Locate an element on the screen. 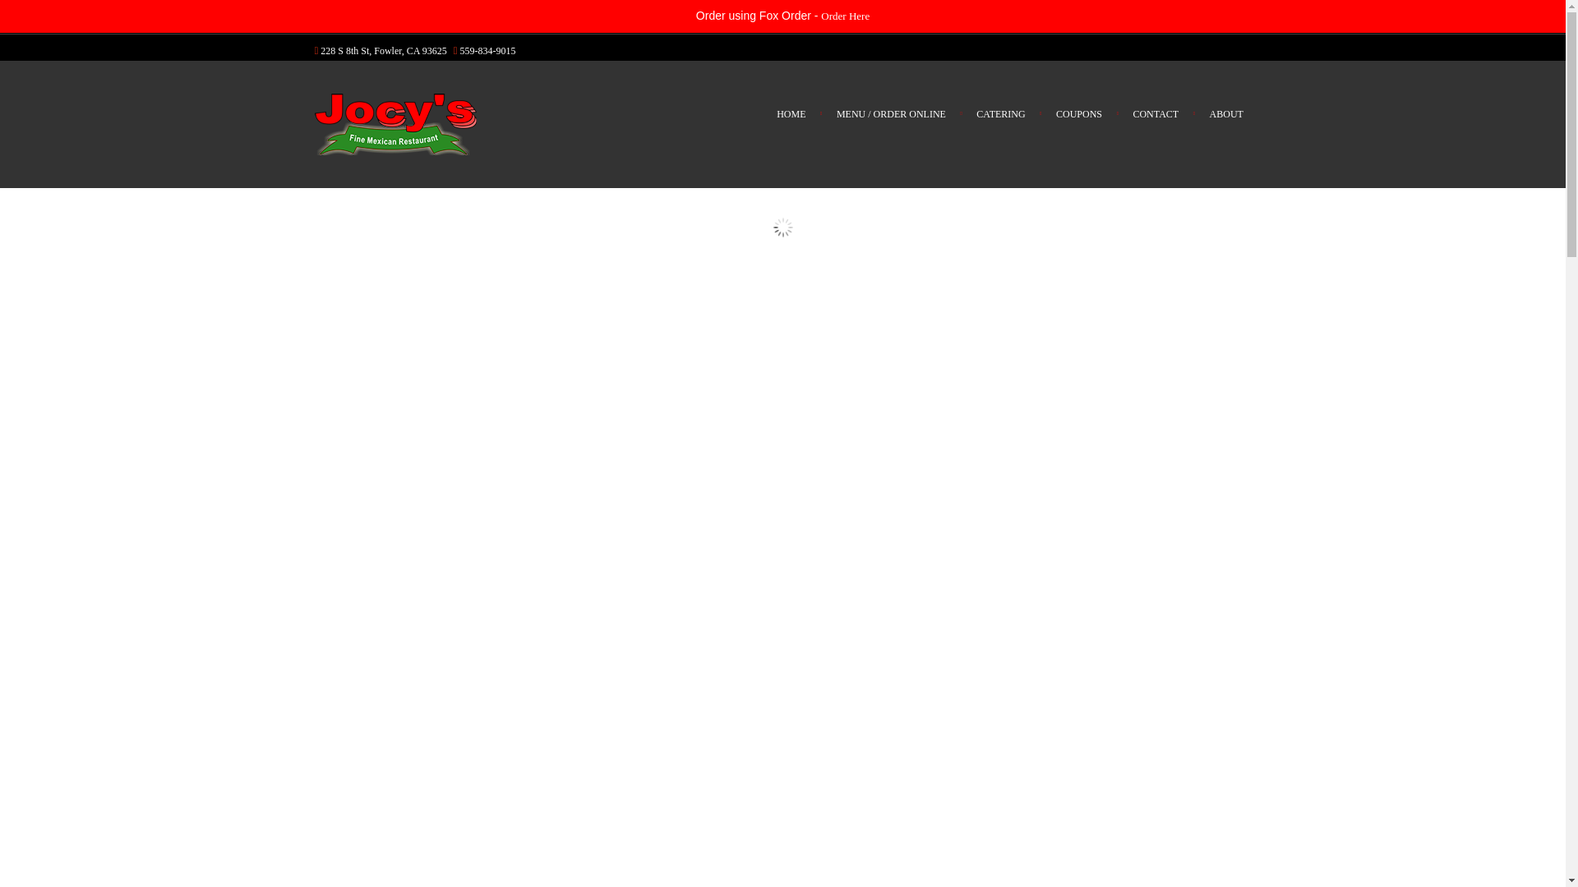 This screenshot has height=887, width=1578. HOME is located at coordinates (791, 114).